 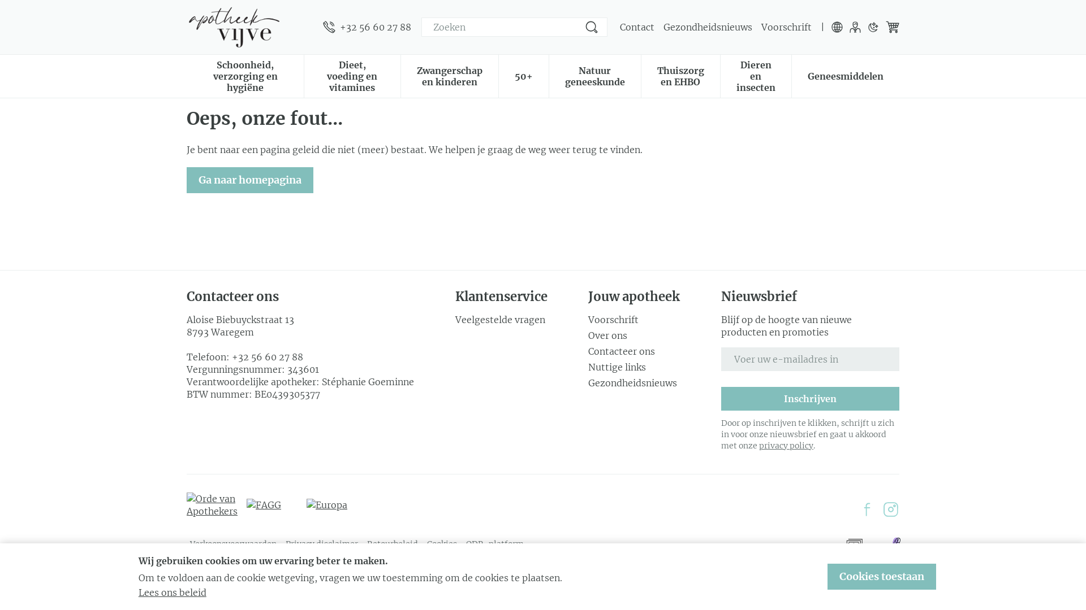 I want to click on Retourbeleid, so click(x=393, y=544).